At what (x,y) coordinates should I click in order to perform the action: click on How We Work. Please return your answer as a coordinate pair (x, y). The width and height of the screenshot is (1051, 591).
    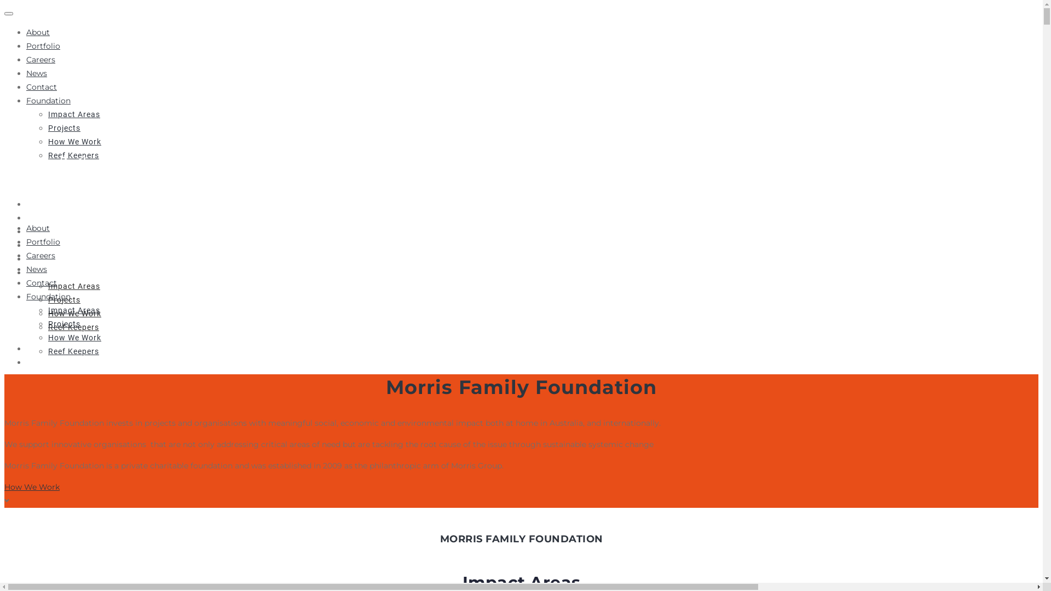
    Looking at the image, I should click on (74, 142).